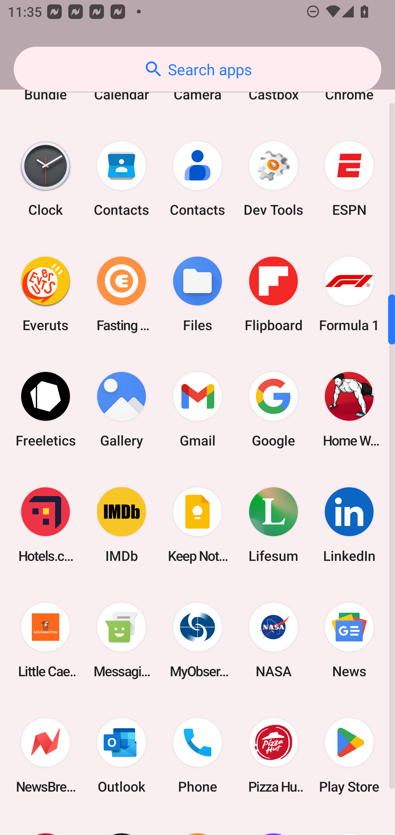 This screenshot has height=835, width=395. Describe the element at coordinates (122, 755) in the screenshot. I see `Outlook` at that location.